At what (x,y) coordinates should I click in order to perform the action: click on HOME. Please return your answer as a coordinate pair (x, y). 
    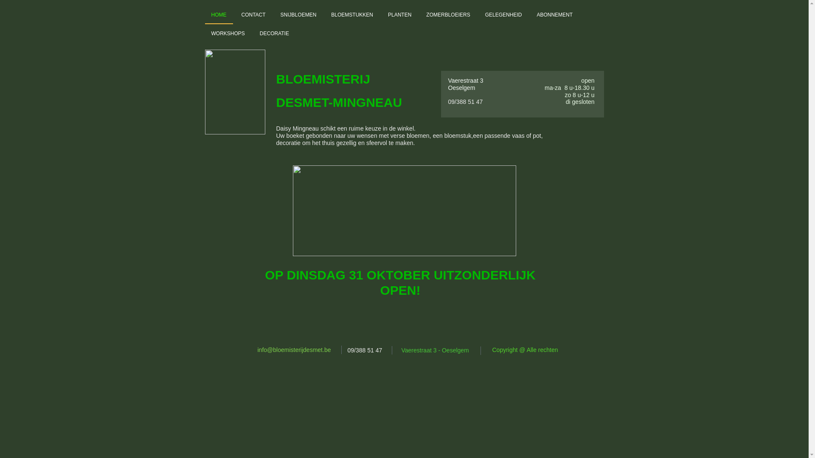
    Looking at the image, I should click on (219, 15).